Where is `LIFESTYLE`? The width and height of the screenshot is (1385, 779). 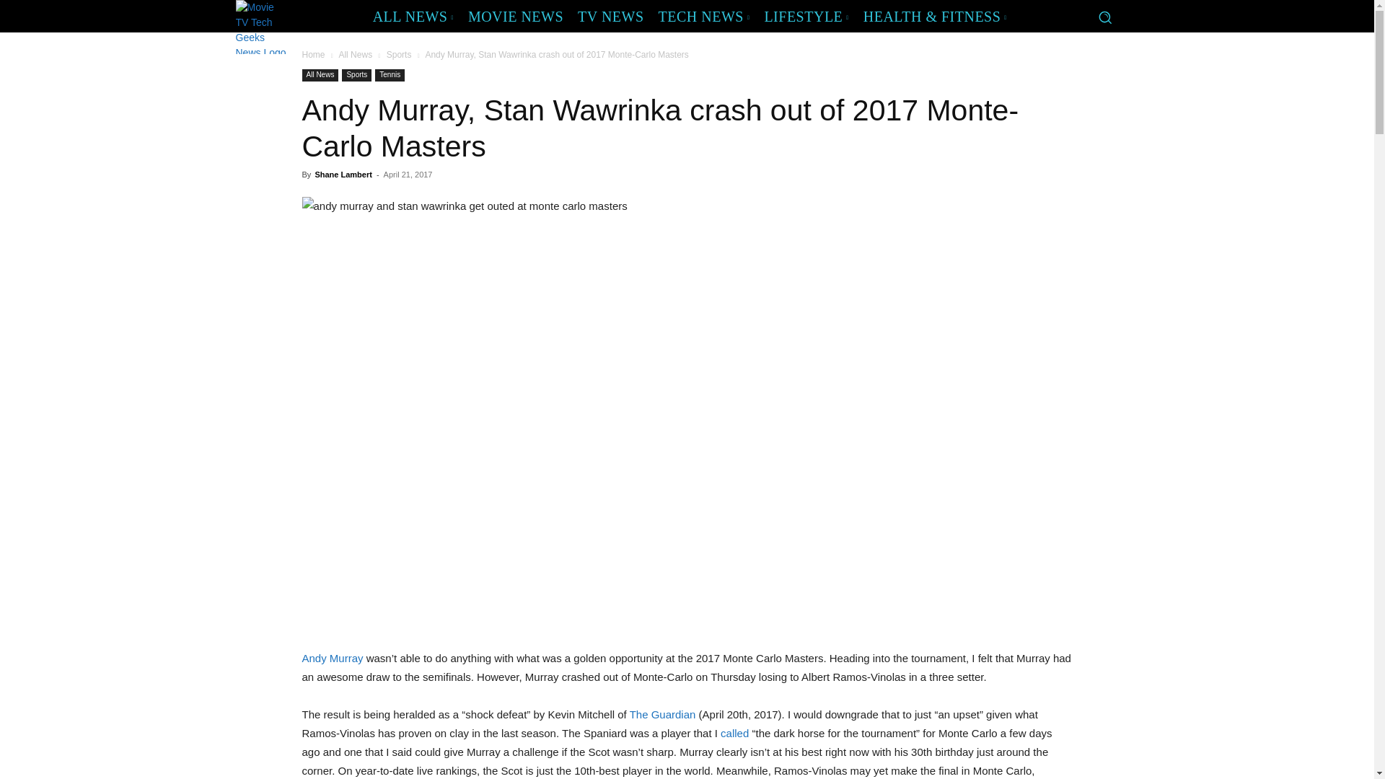 LIFESTYLE is located at coordinates (806, 16).